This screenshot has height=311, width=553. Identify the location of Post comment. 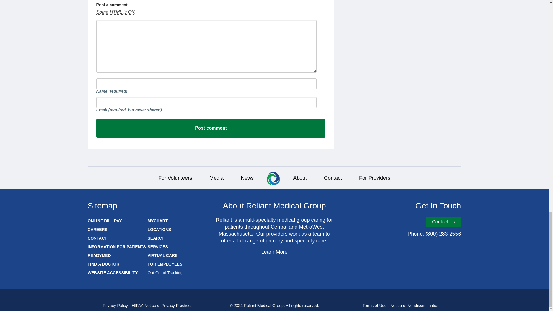
(211, 128).